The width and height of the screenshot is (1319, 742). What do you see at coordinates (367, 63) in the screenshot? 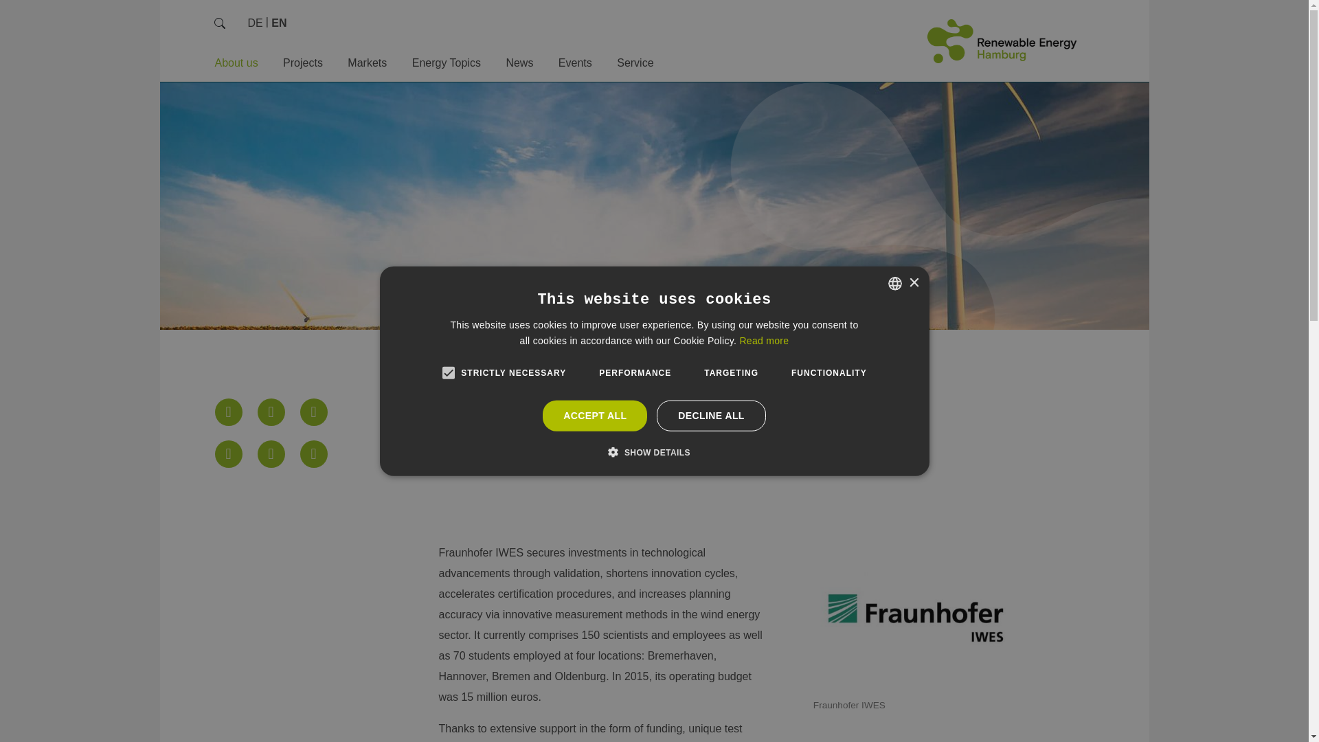
I see `Markets` at bounding box center [367, 63].